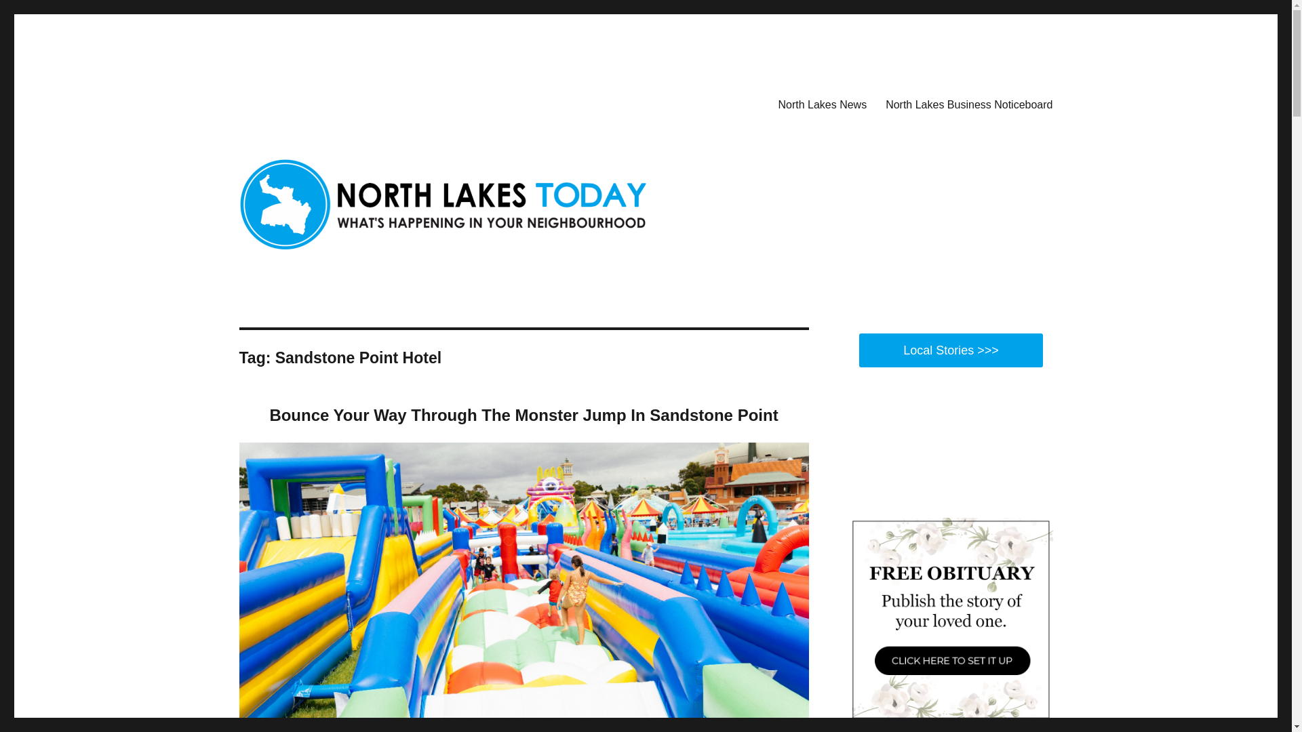 This screenshot has height=732, width=1302. I want to click on North Lakes News, so click(822, 104).